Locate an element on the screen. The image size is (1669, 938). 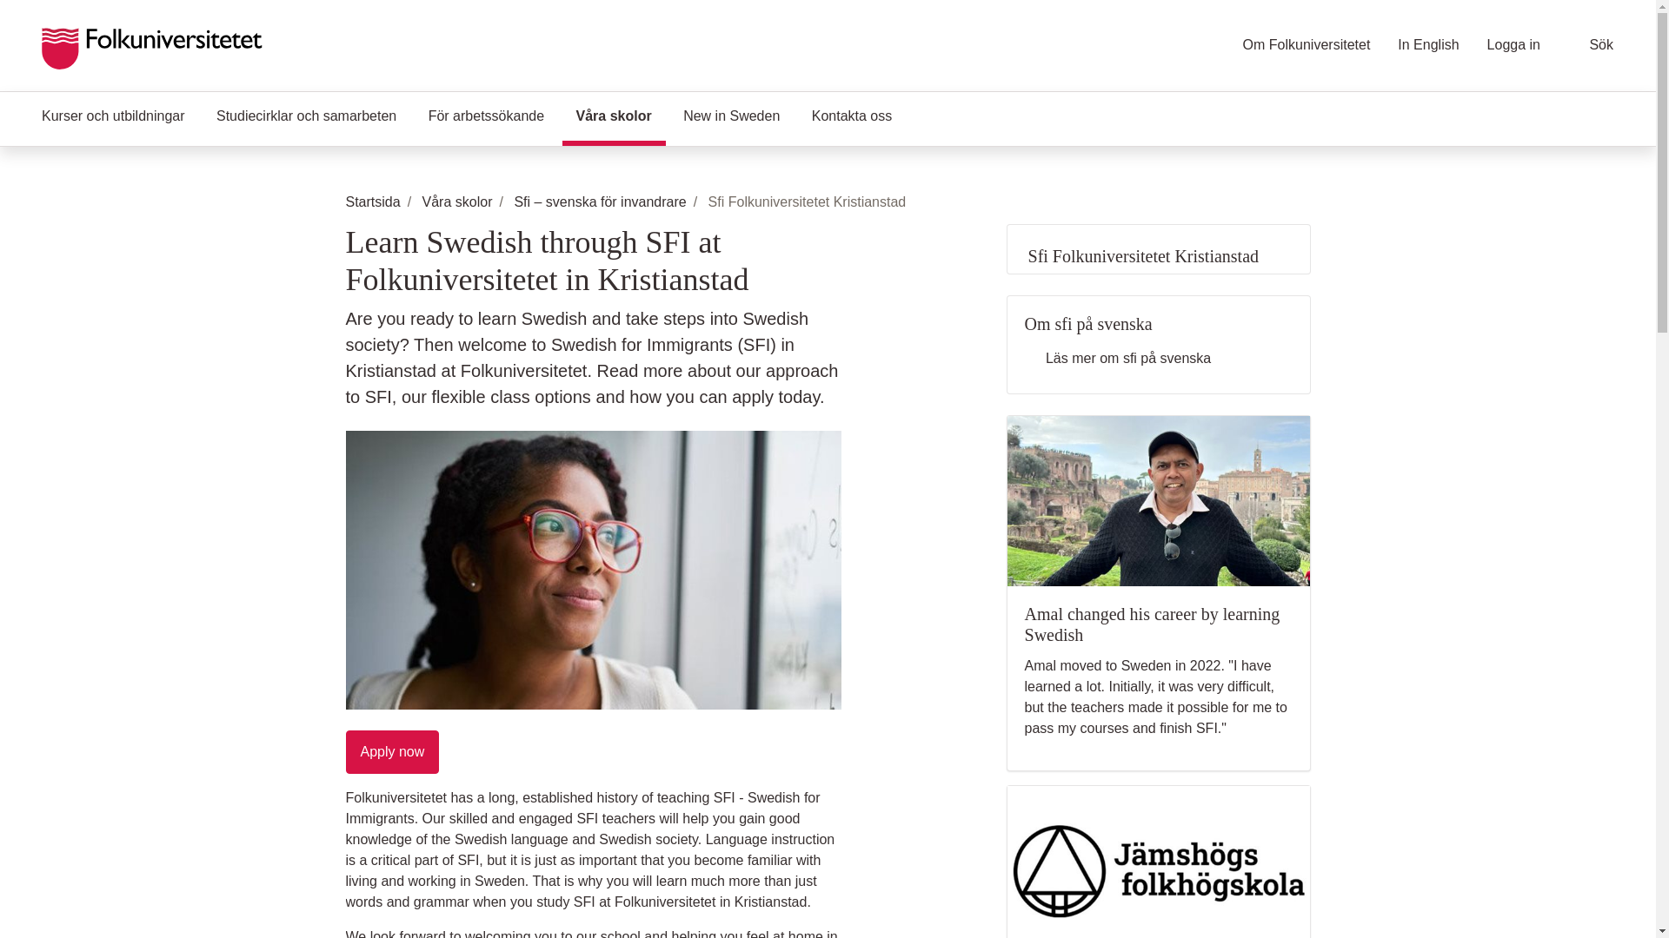
Kontakta oss is located at coordinates (852, 118).